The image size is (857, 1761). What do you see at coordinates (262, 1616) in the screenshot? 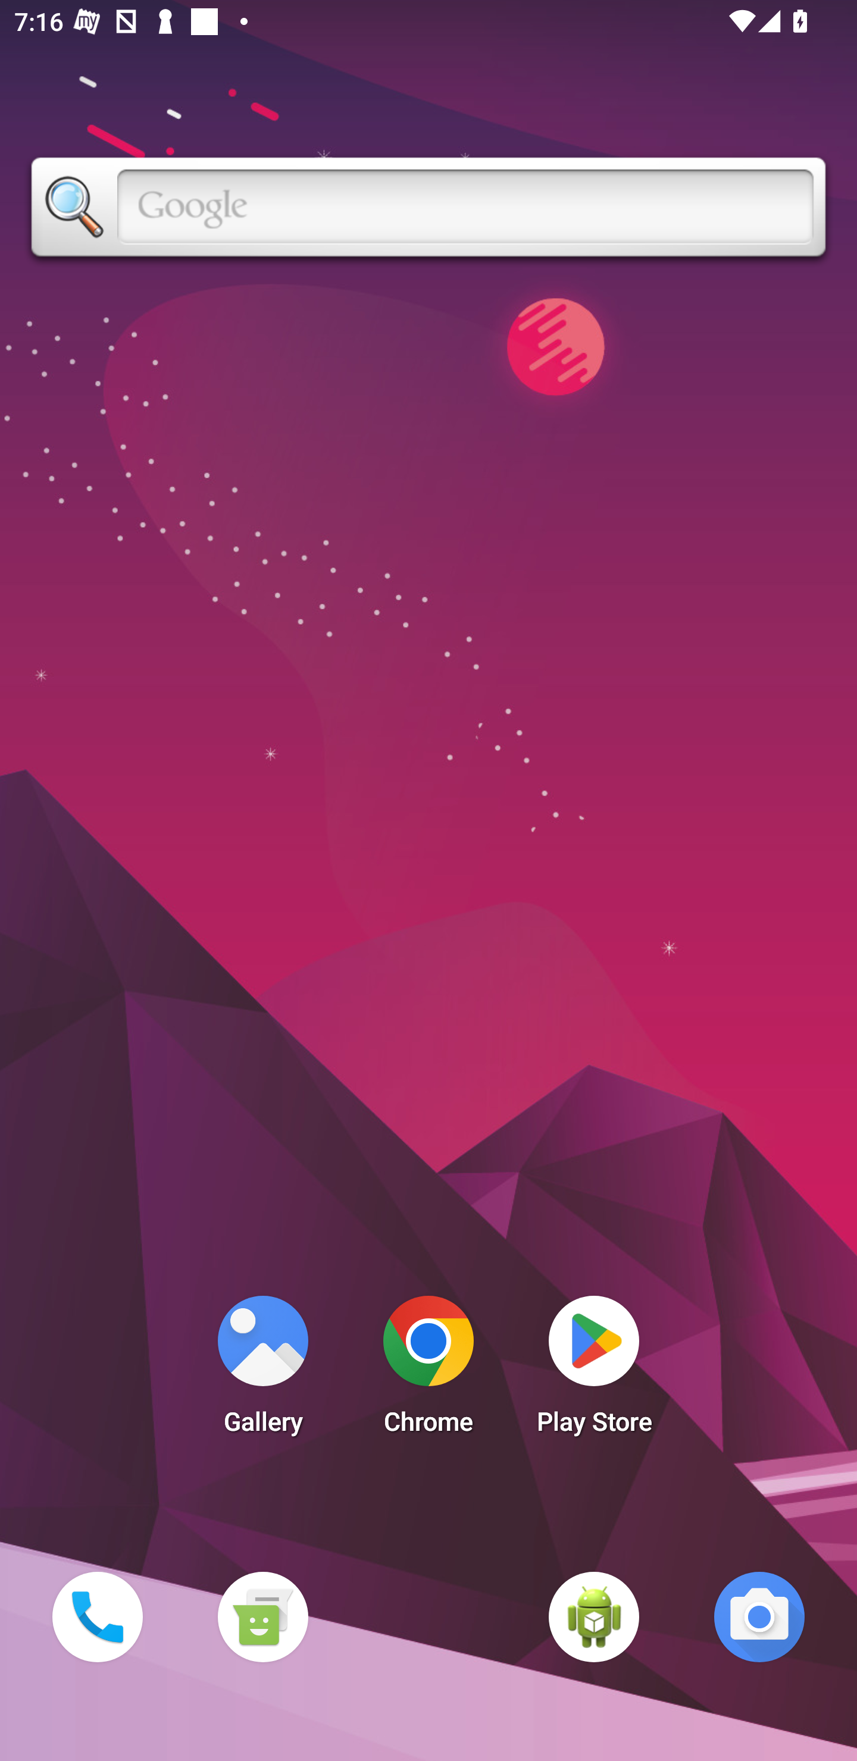
I see `Messaging` at bounding box center [262, 1616].